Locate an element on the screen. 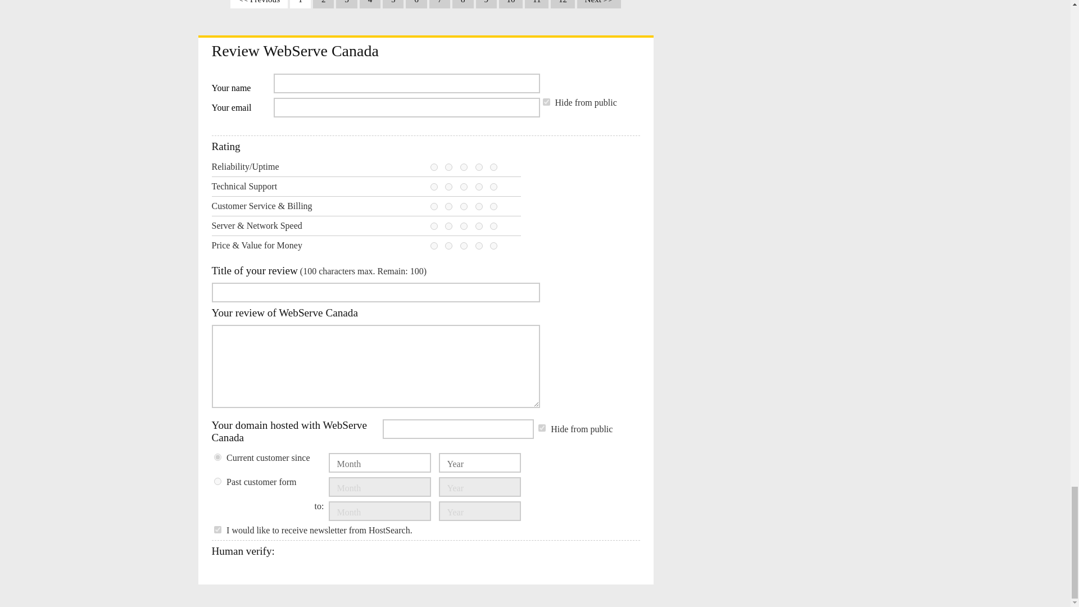  3 is located at coordinates (464, 166).